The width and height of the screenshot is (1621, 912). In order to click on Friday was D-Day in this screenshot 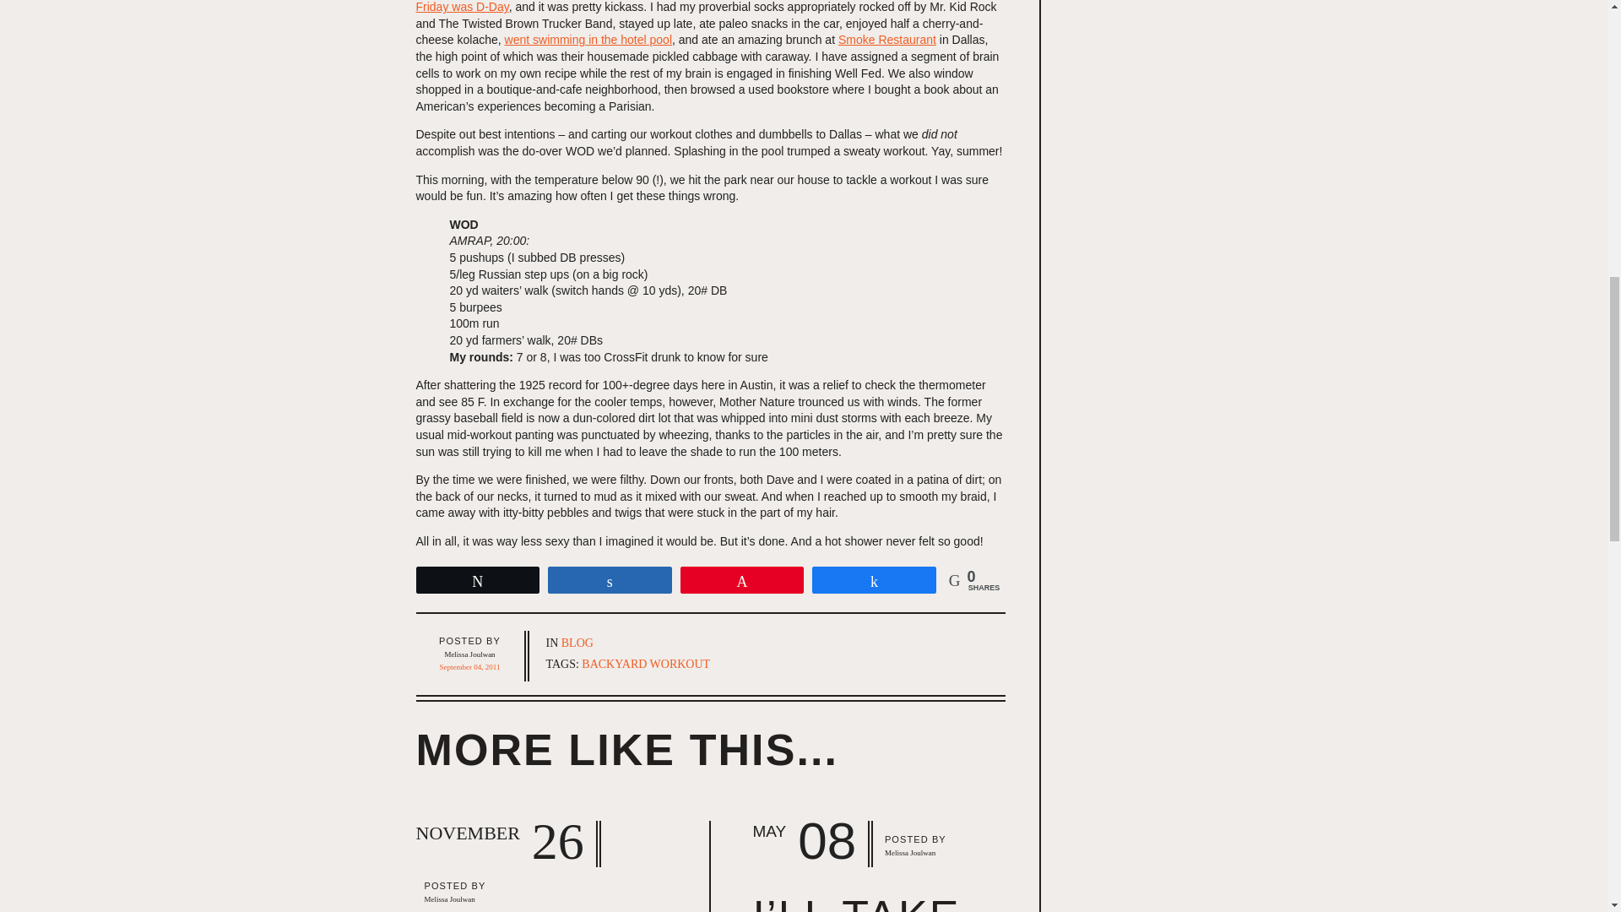, I will do `click(461, 7)`.